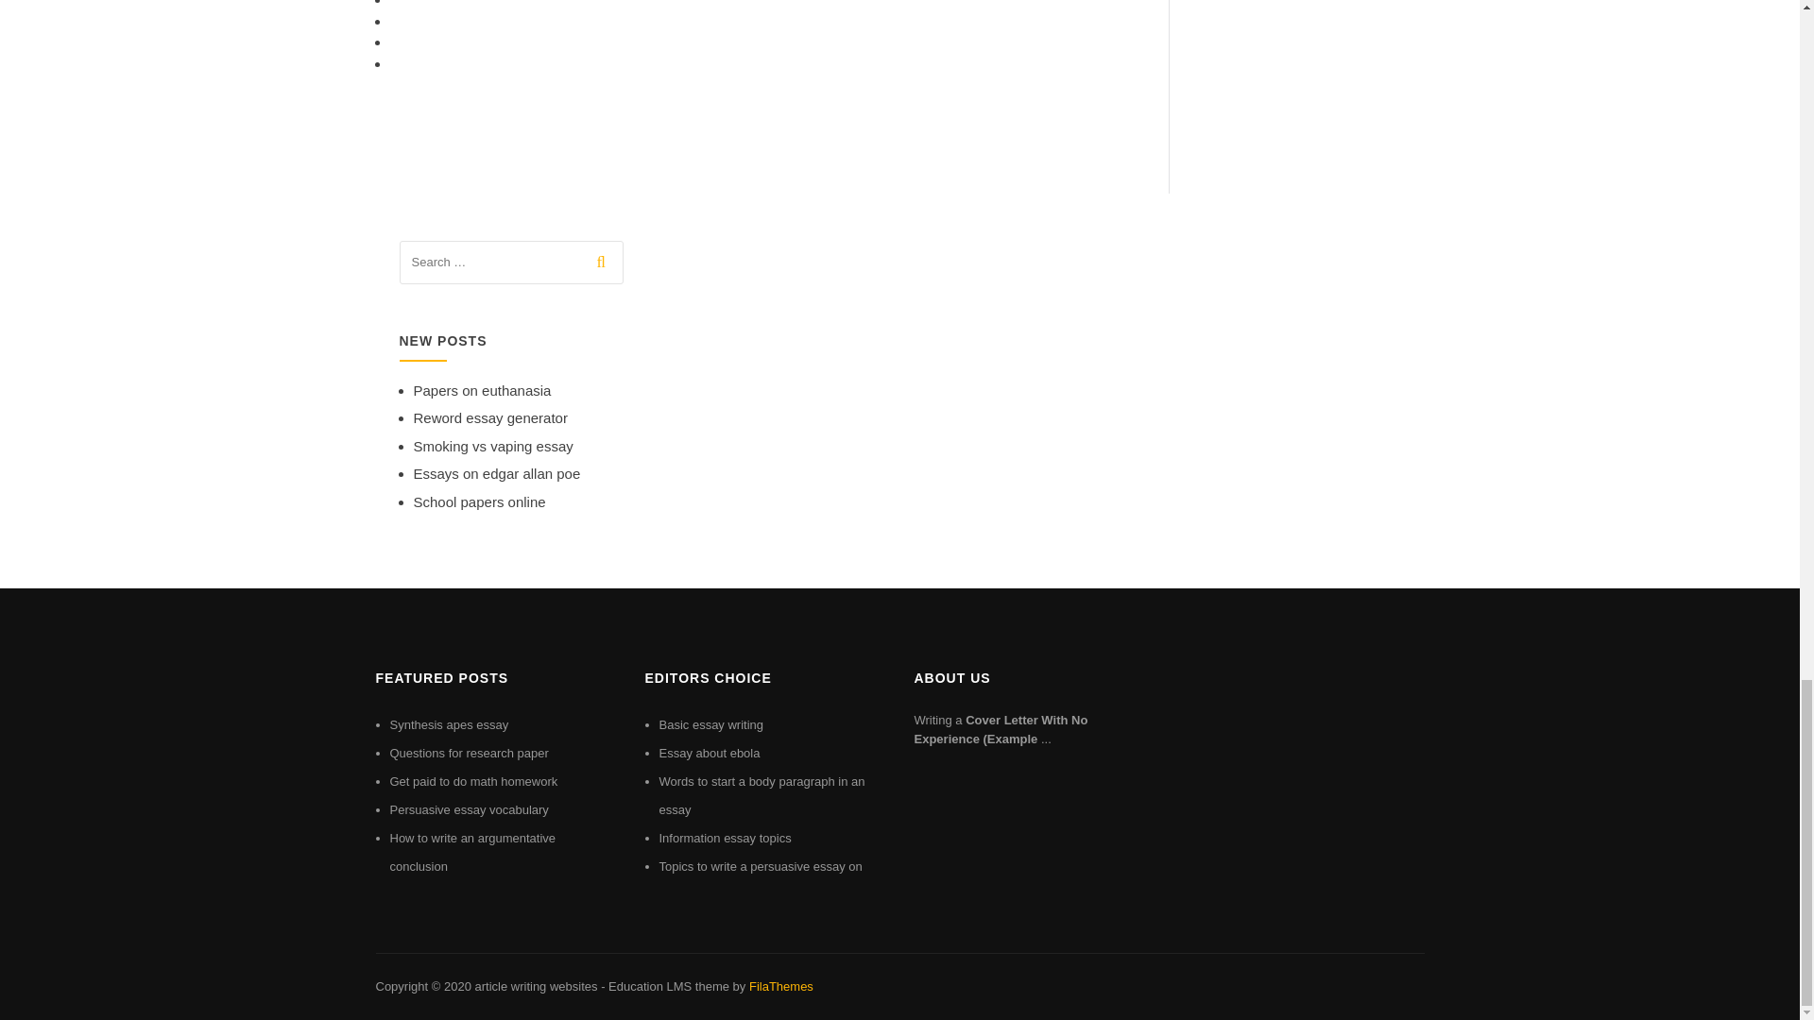  Describe the element at coordinates (469, 809) in the screenshot. I see `Persuasive essay vocabulary` at that location.